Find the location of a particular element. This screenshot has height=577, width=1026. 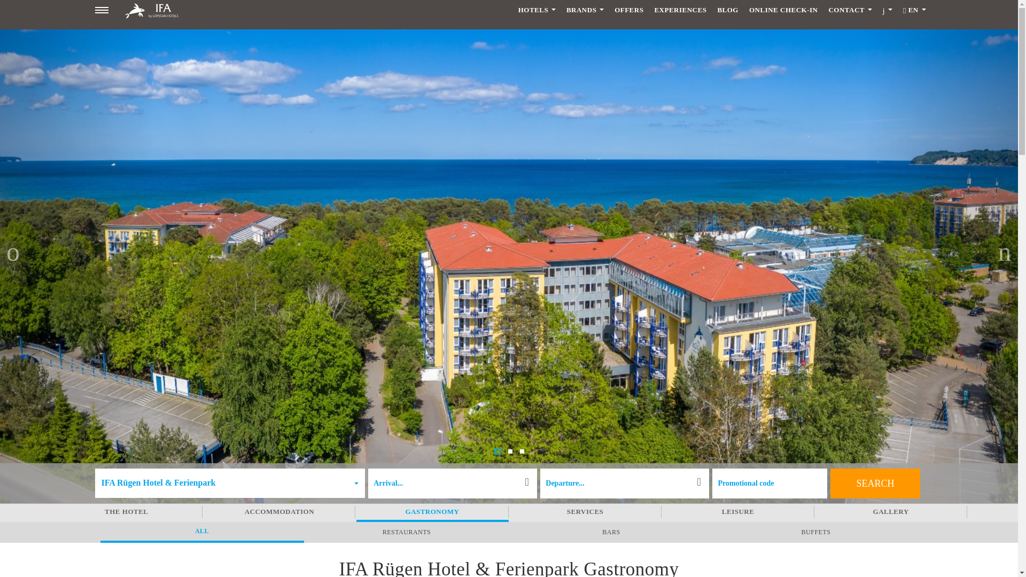

CONTACT is located at coordinates (850, 10).